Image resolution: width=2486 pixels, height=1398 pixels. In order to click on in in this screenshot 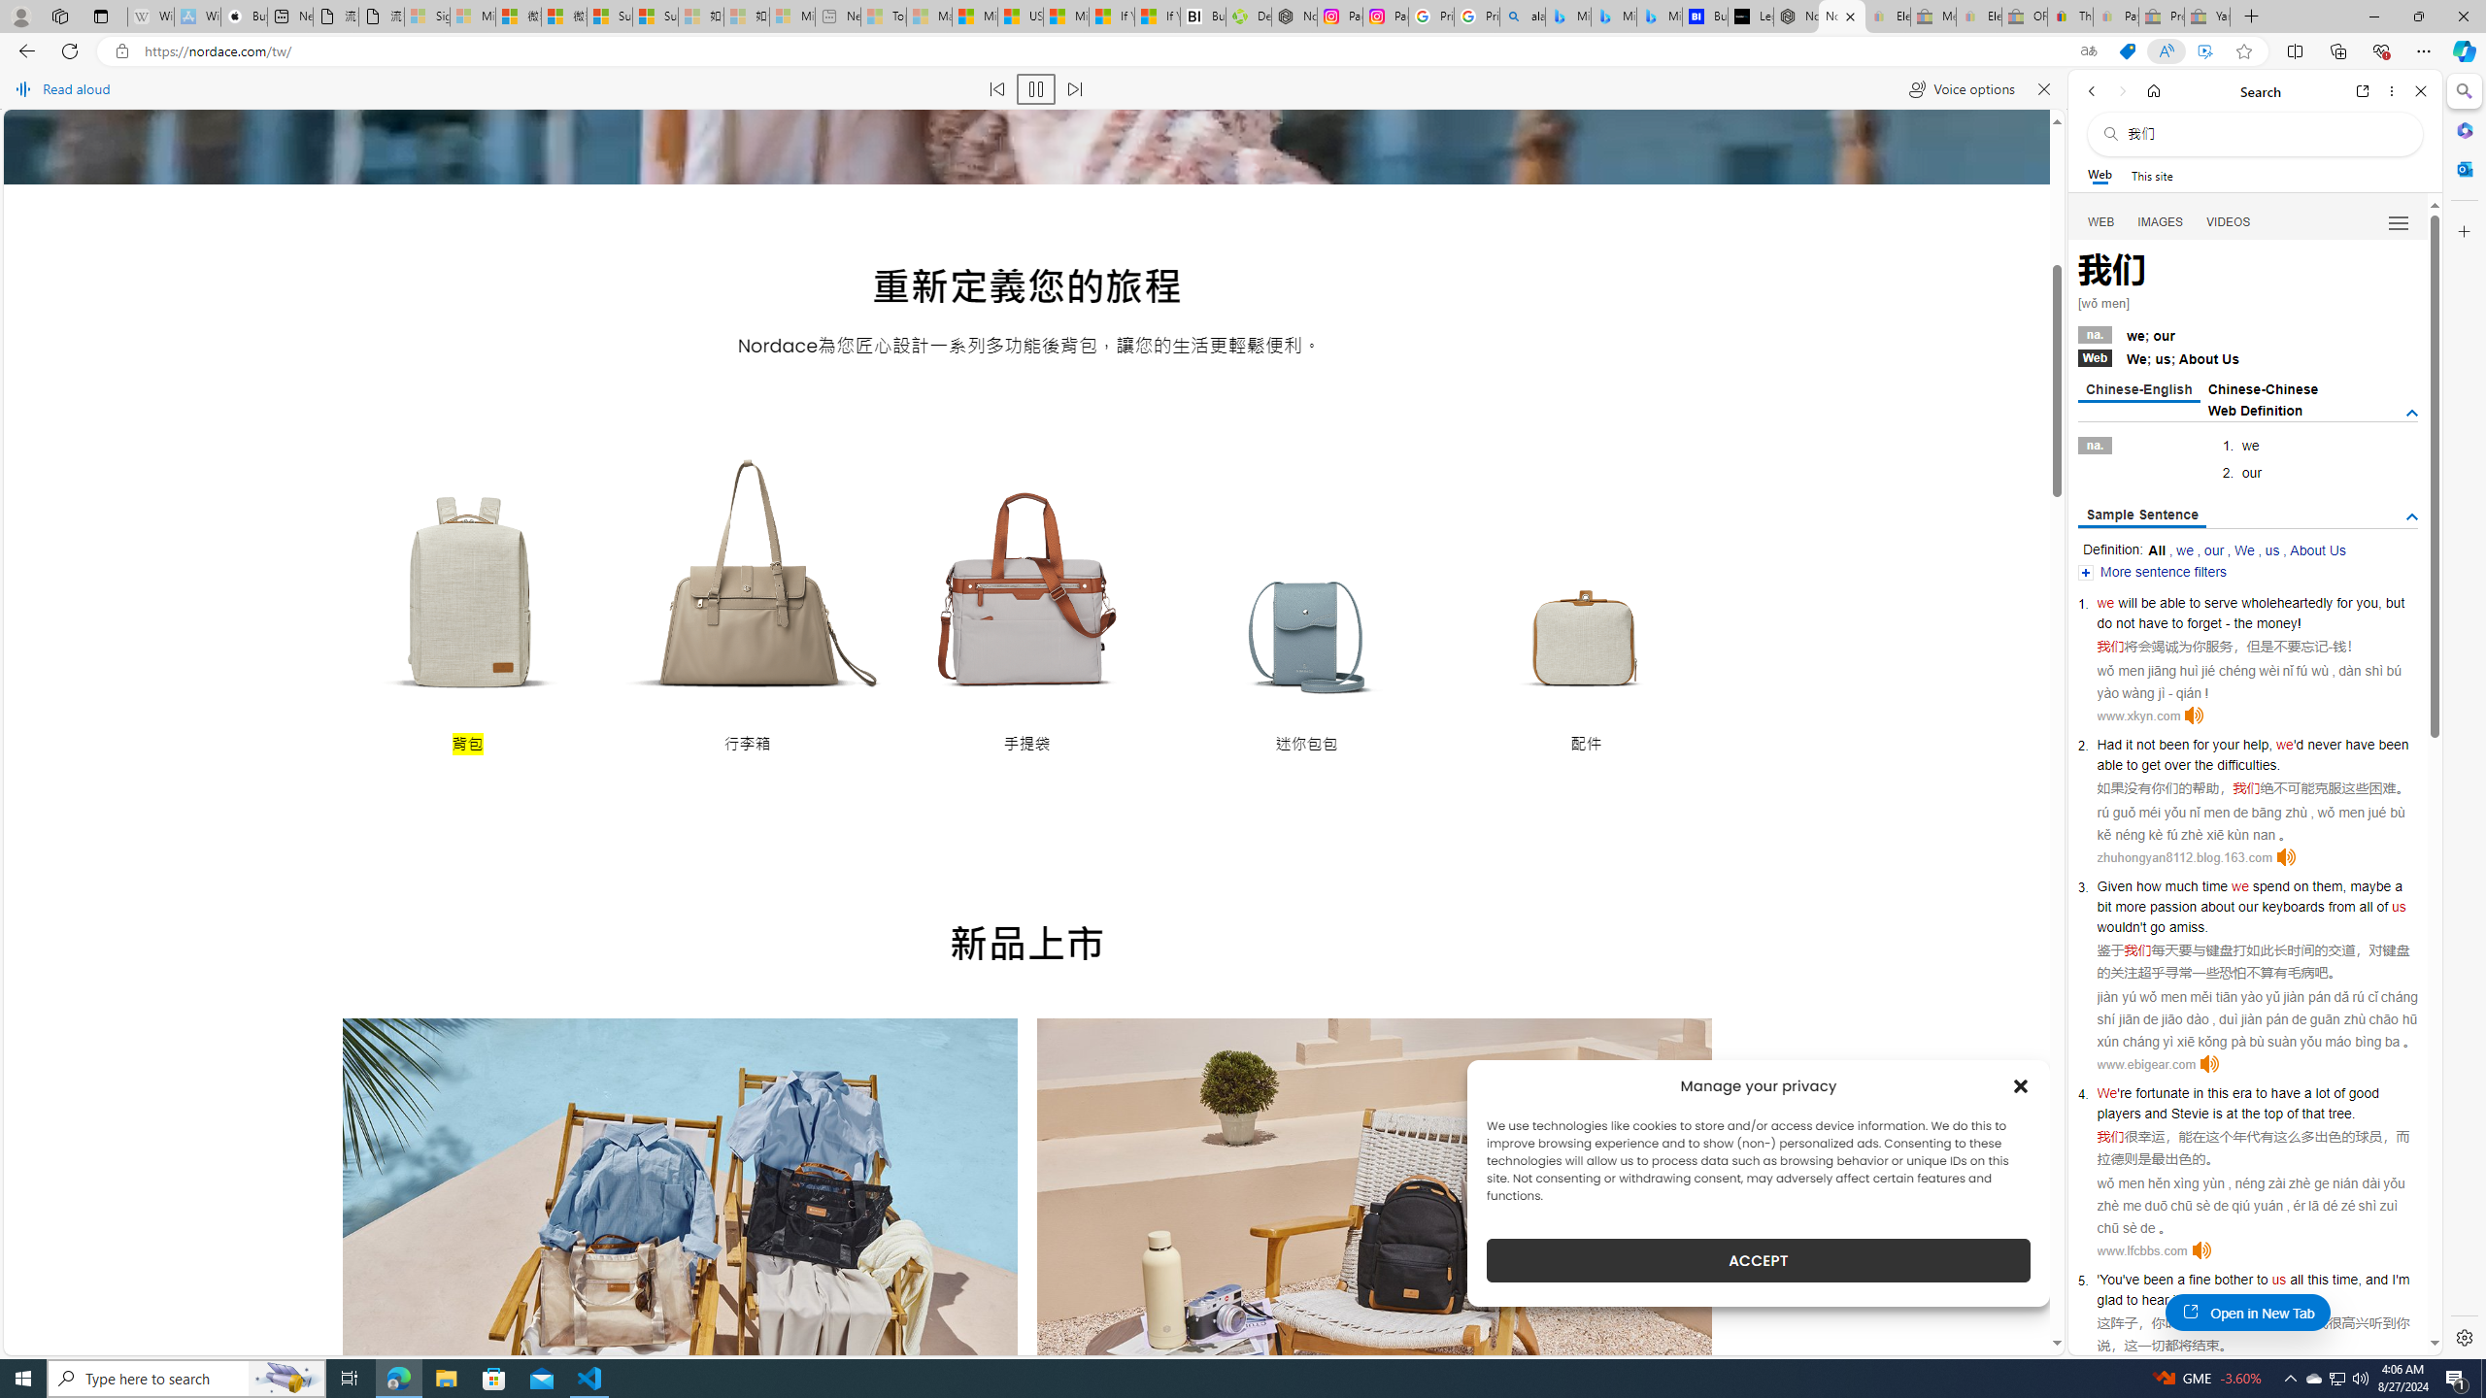, I will do `click(2199, 1093)`.